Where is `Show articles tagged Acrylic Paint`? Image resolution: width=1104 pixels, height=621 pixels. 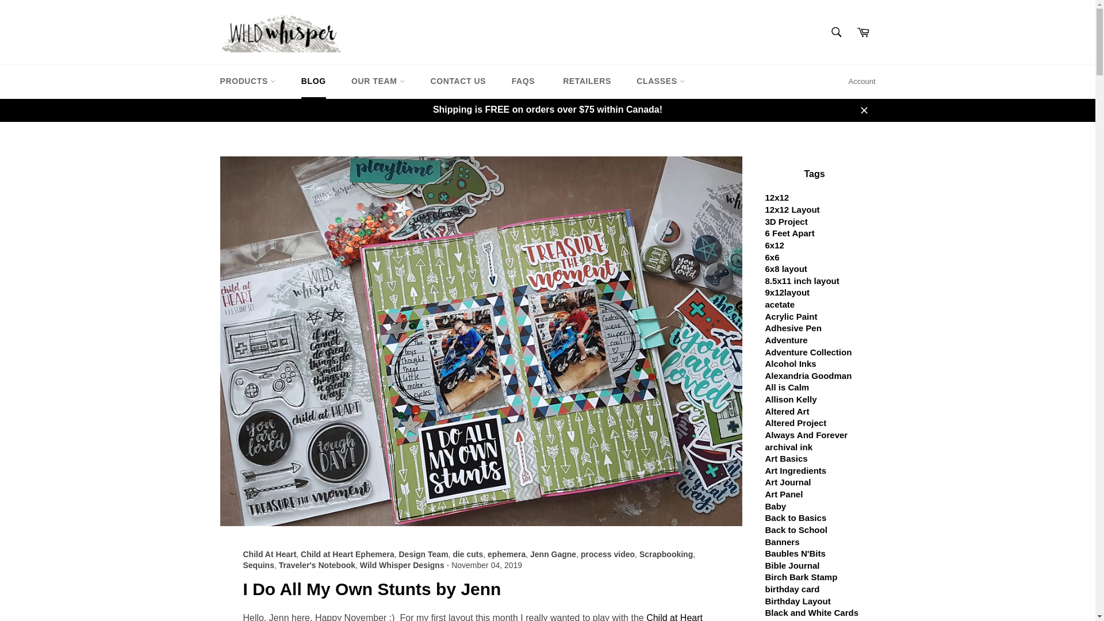 Show articles tagged Acrylic Paint is located at coordinates (791, 316).